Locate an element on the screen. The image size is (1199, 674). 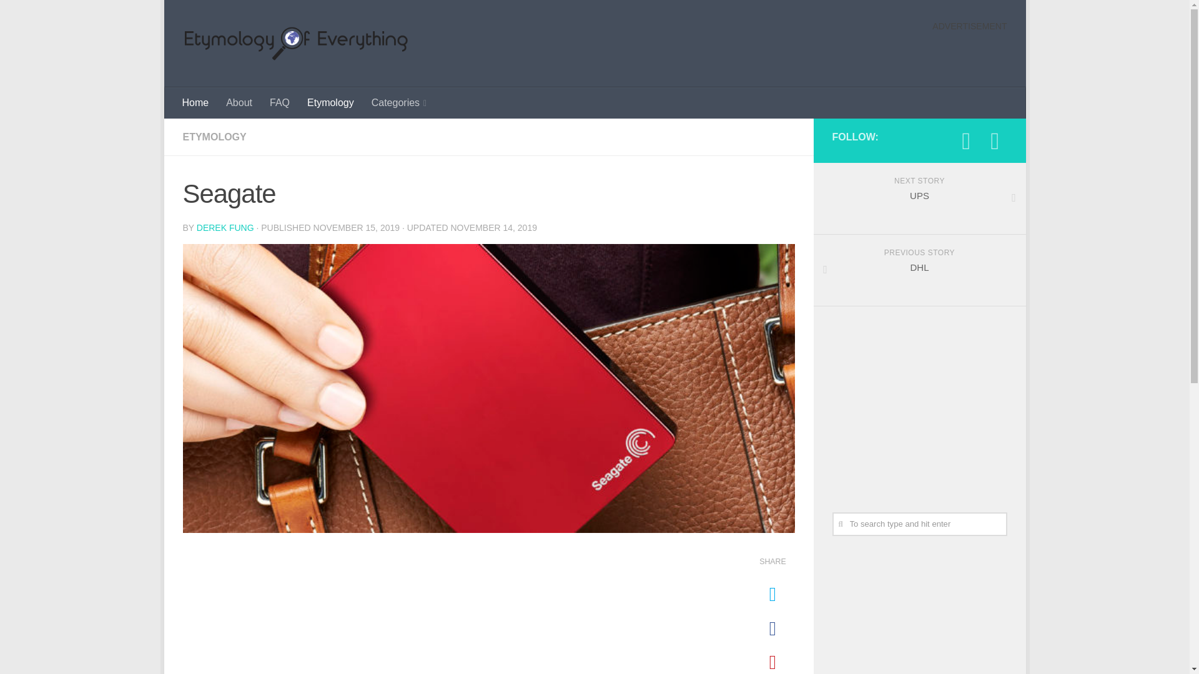
Advertisement is located at coordinates (331, 103).